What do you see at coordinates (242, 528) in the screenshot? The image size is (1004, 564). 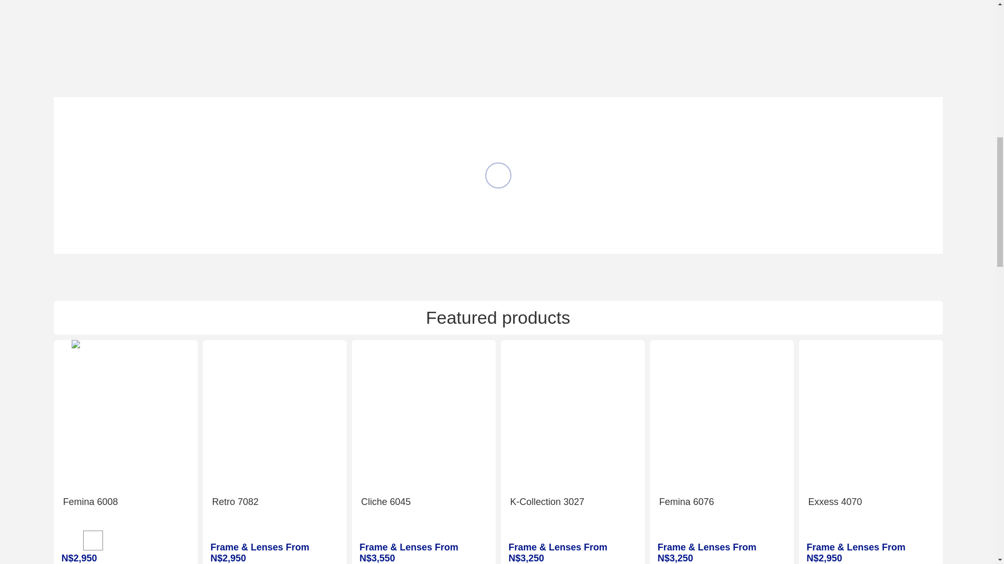 I see `172696` at bounding box center [242, 528].